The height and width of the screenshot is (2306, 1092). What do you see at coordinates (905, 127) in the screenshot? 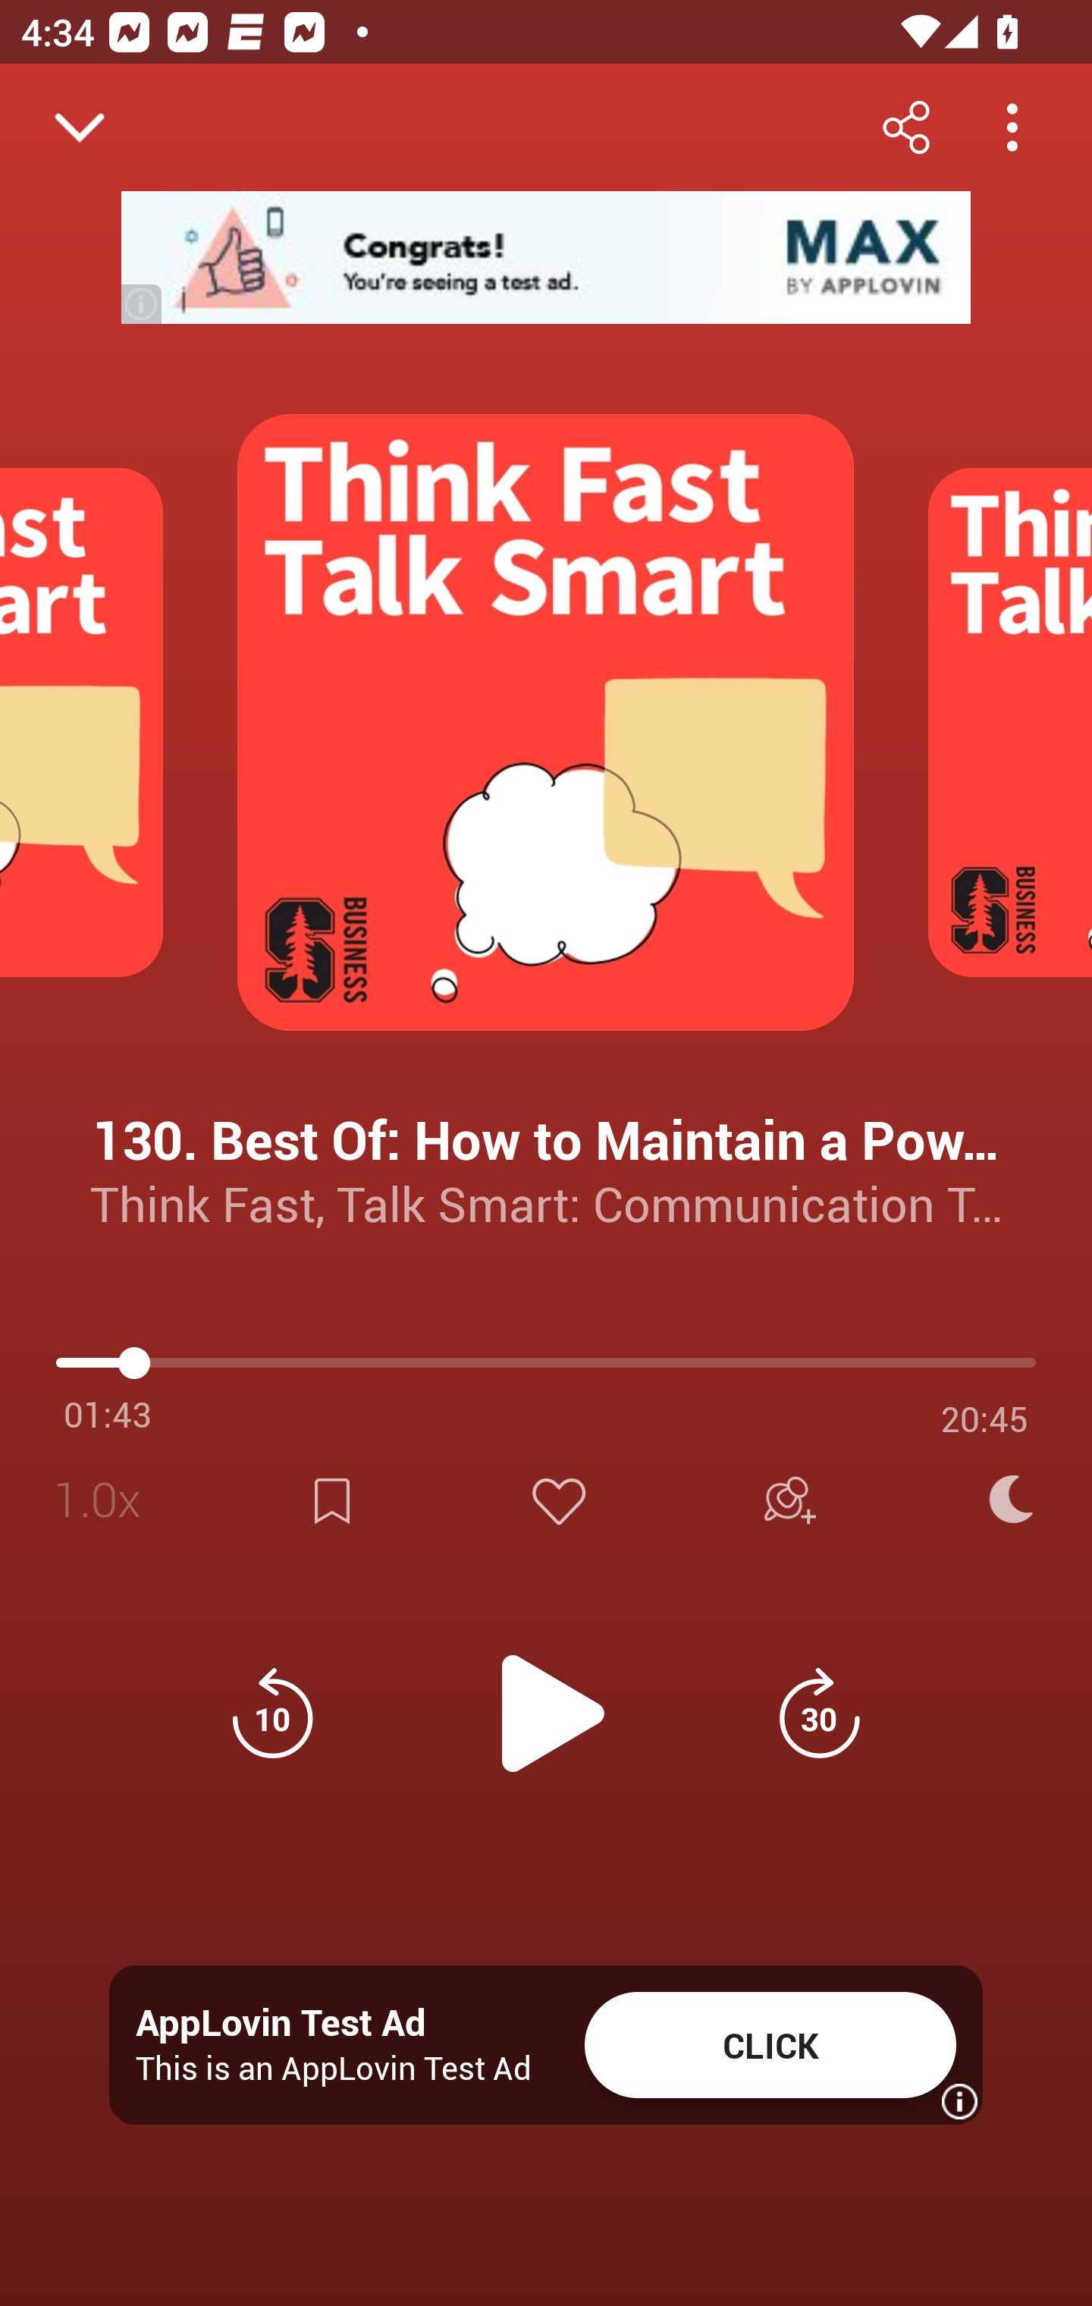
I see `Share` at bounding box center [905, 127].